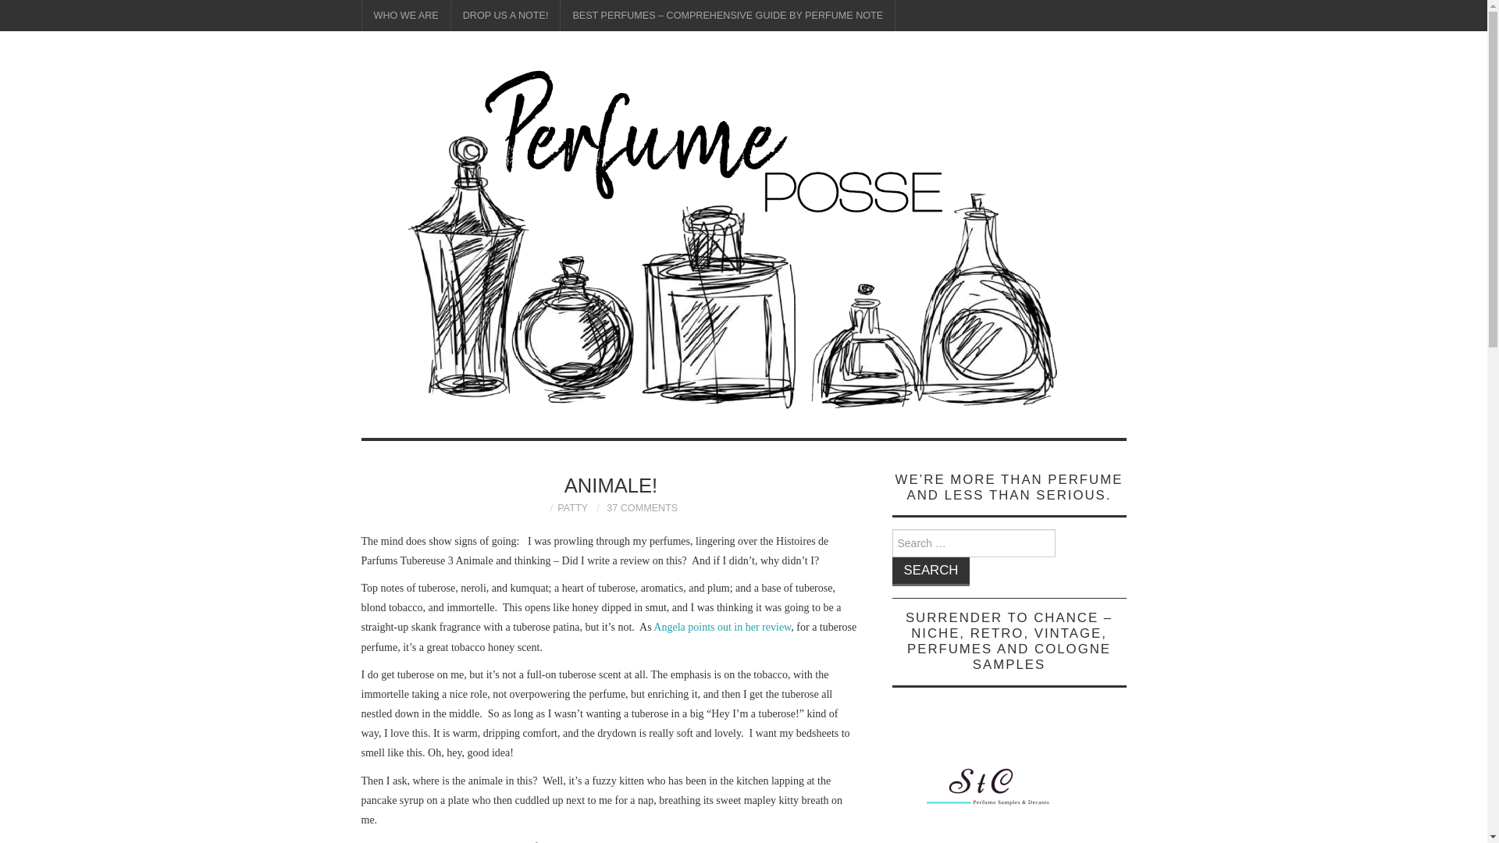 This screenshot has width=1499, height=843. Describe the element at coordinates (506, 16) in the screenshot. I see `DROP US A NOTE!` at that location.